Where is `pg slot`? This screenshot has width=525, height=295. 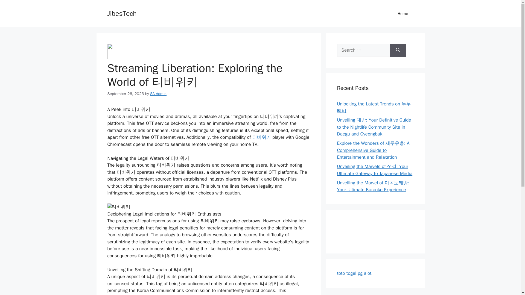
pg slot is located at coordinates (364, 273).